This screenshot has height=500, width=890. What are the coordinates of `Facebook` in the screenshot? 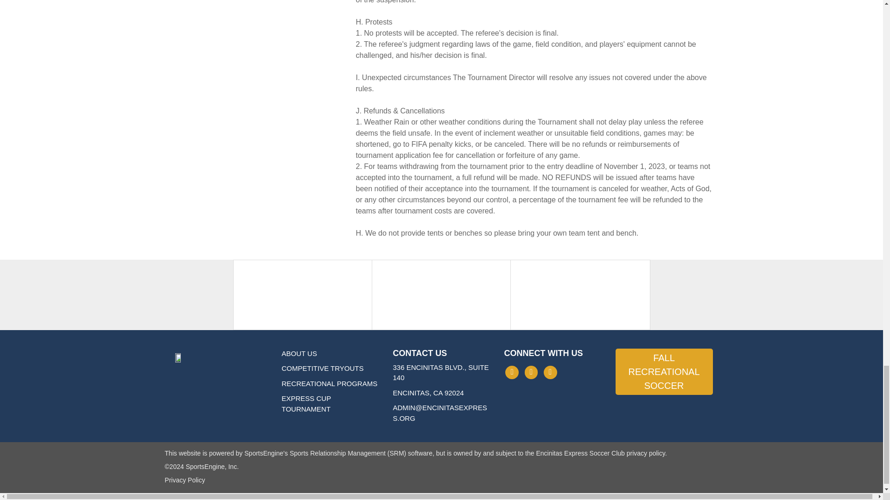 It's located at (512, 372).